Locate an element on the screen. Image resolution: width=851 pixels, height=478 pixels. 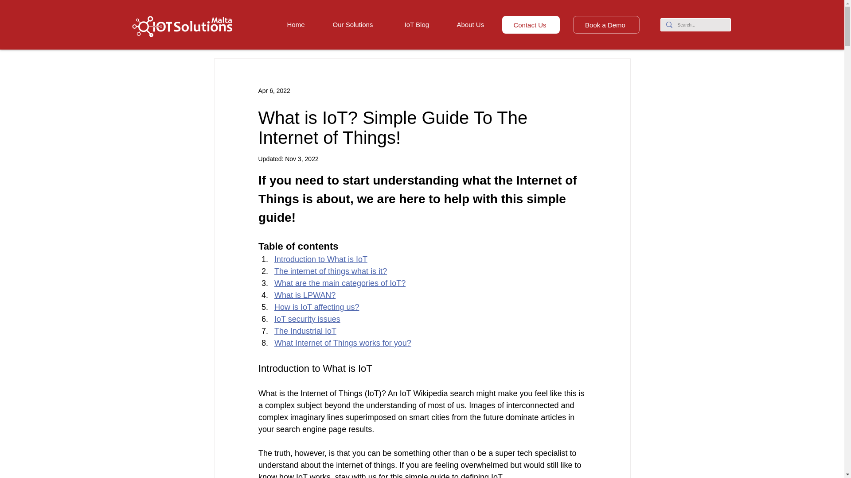
Home is located at coordinates (303, 24).